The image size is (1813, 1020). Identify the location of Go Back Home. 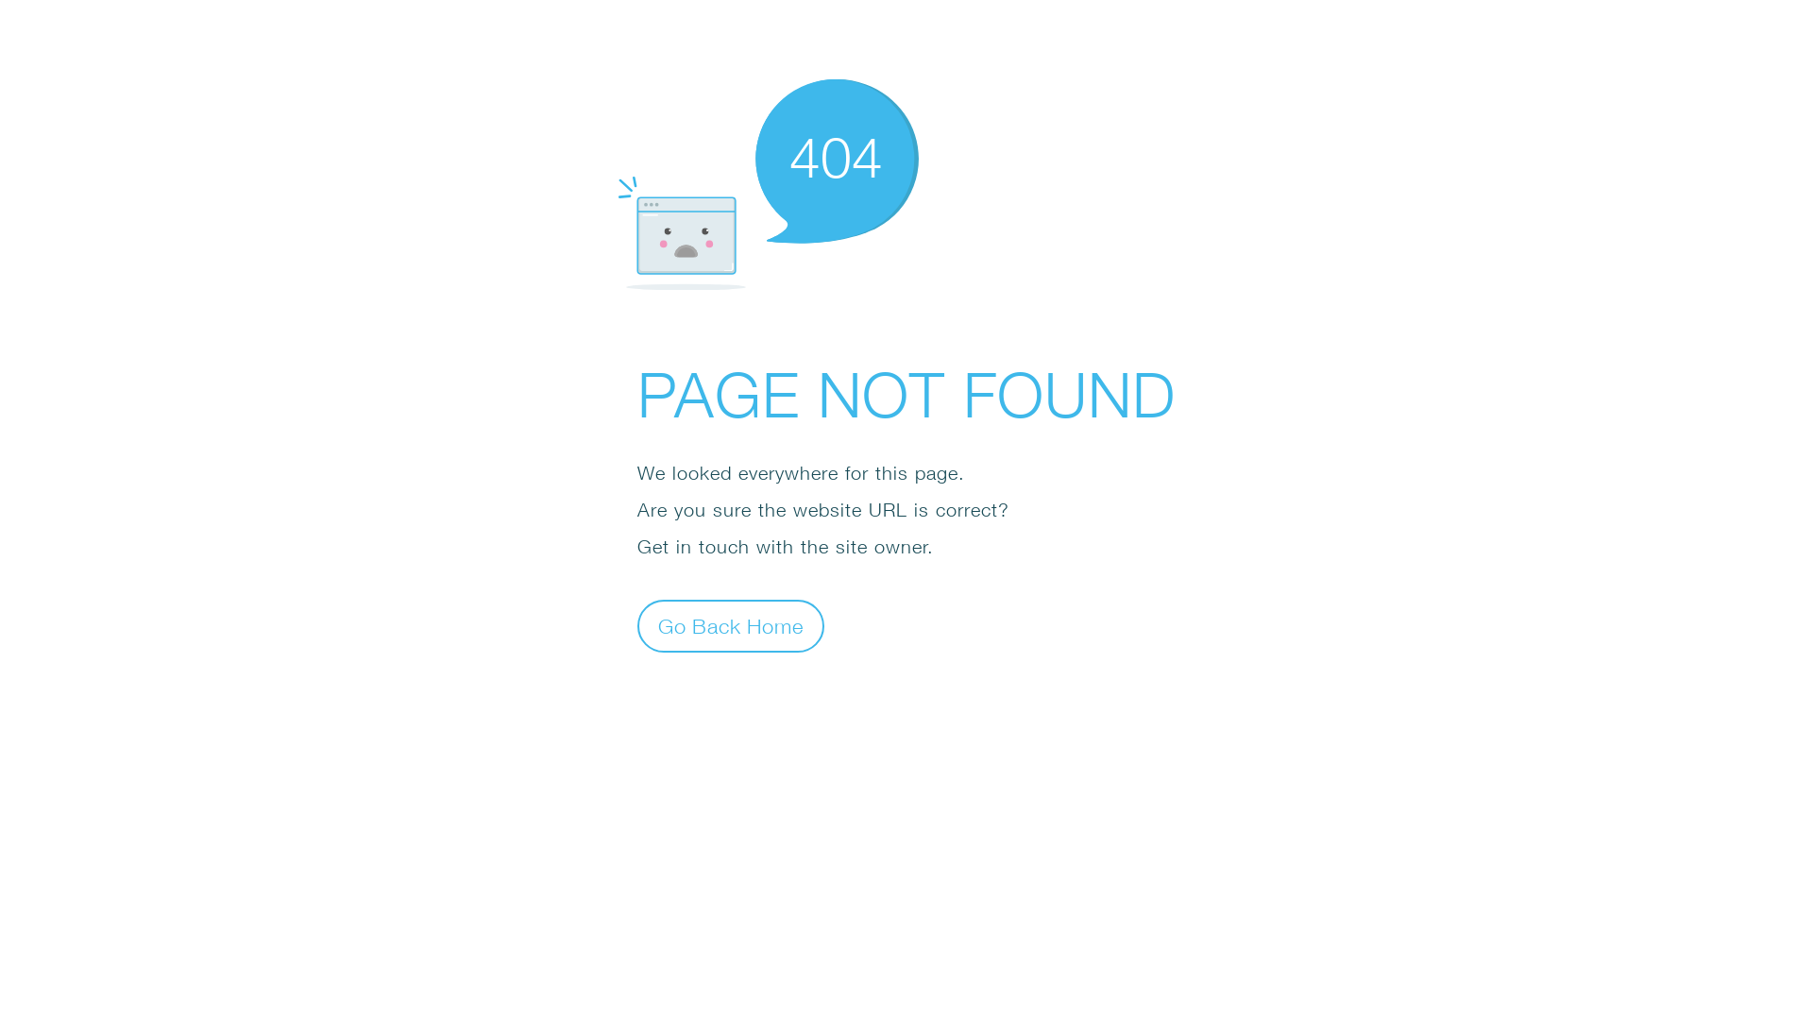
(731, 625).